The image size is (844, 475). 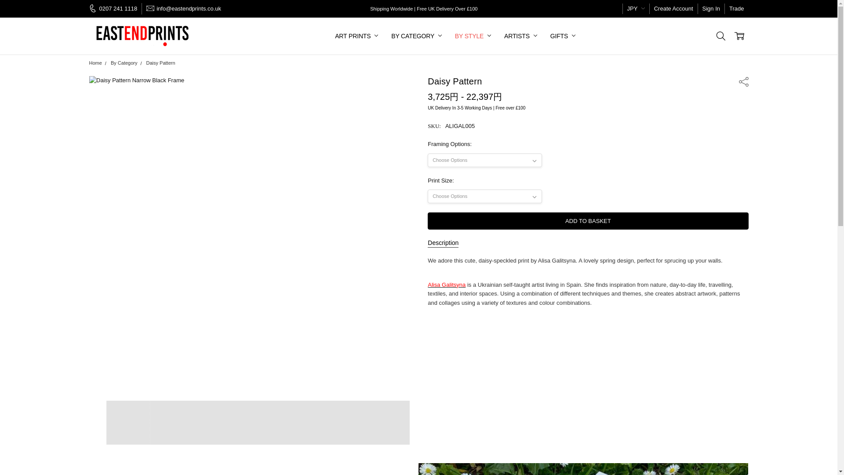 I want to click on Daisy Pattern Wide Black Frame, so click(x=216, y=422).